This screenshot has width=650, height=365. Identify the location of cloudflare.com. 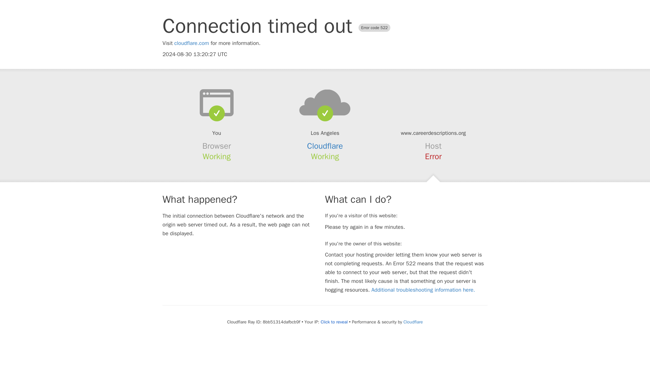
(192, 43).